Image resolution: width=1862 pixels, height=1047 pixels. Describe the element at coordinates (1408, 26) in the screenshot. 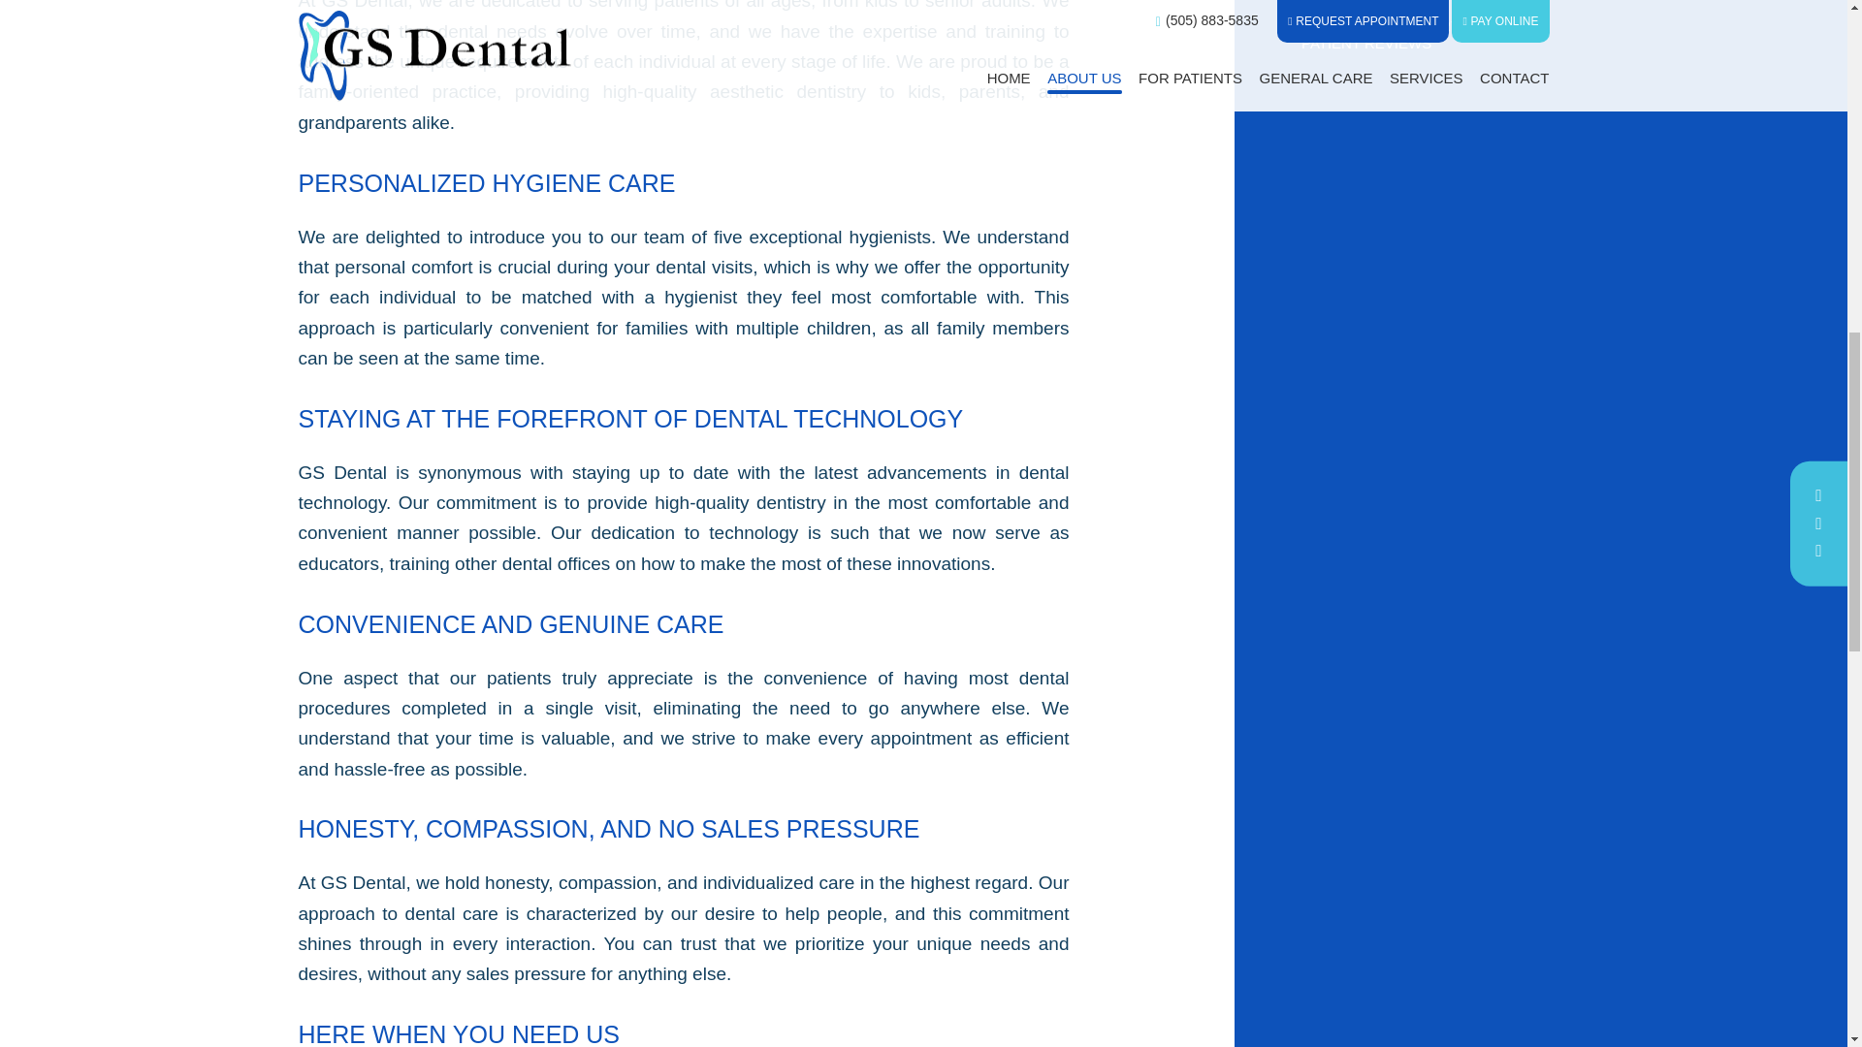

I see `WHAT SETS US APART` at that location.